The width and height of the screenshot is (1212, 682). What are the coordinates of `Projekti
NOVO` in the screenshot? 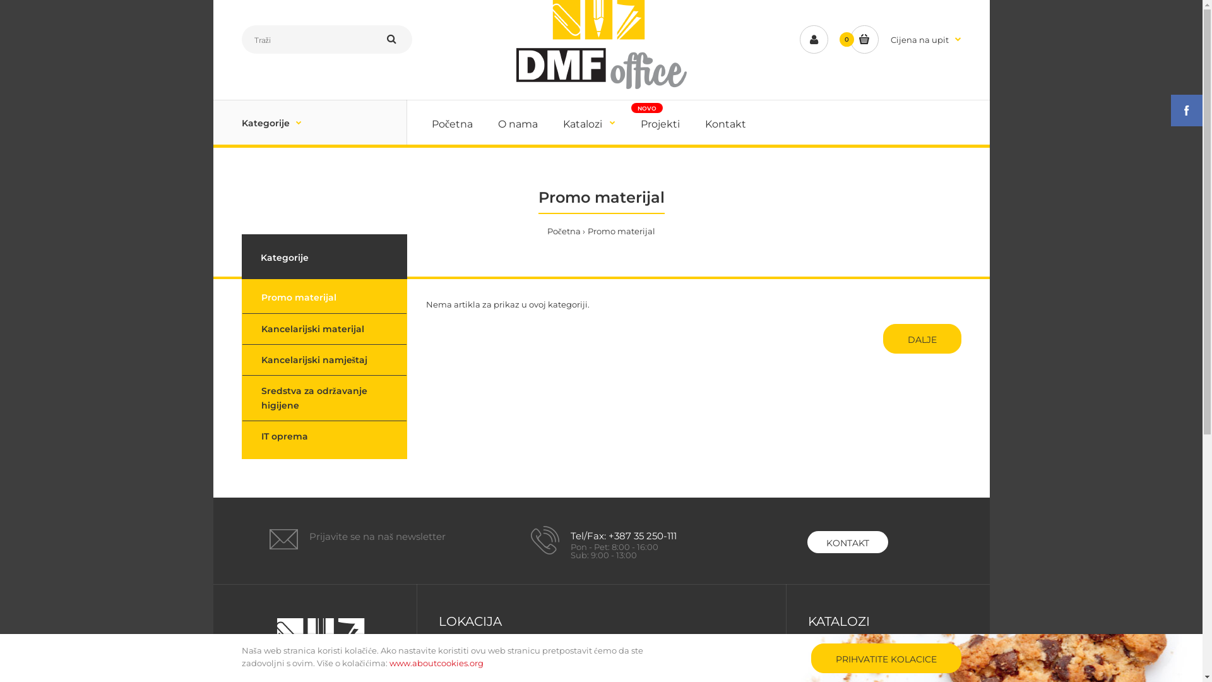 It's located at (660, 123).